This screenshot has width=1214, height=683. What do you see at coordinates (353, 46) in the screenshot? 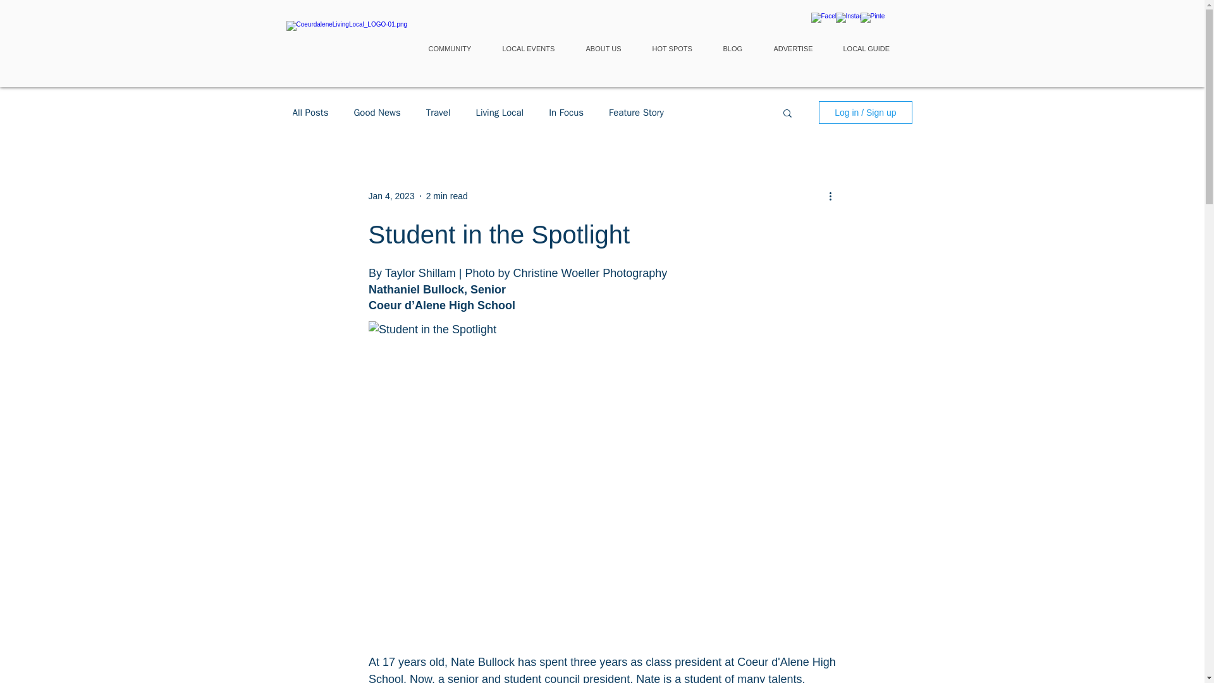
I see `Coeur d'Alene Living Local` at bounding box center [353, 46].